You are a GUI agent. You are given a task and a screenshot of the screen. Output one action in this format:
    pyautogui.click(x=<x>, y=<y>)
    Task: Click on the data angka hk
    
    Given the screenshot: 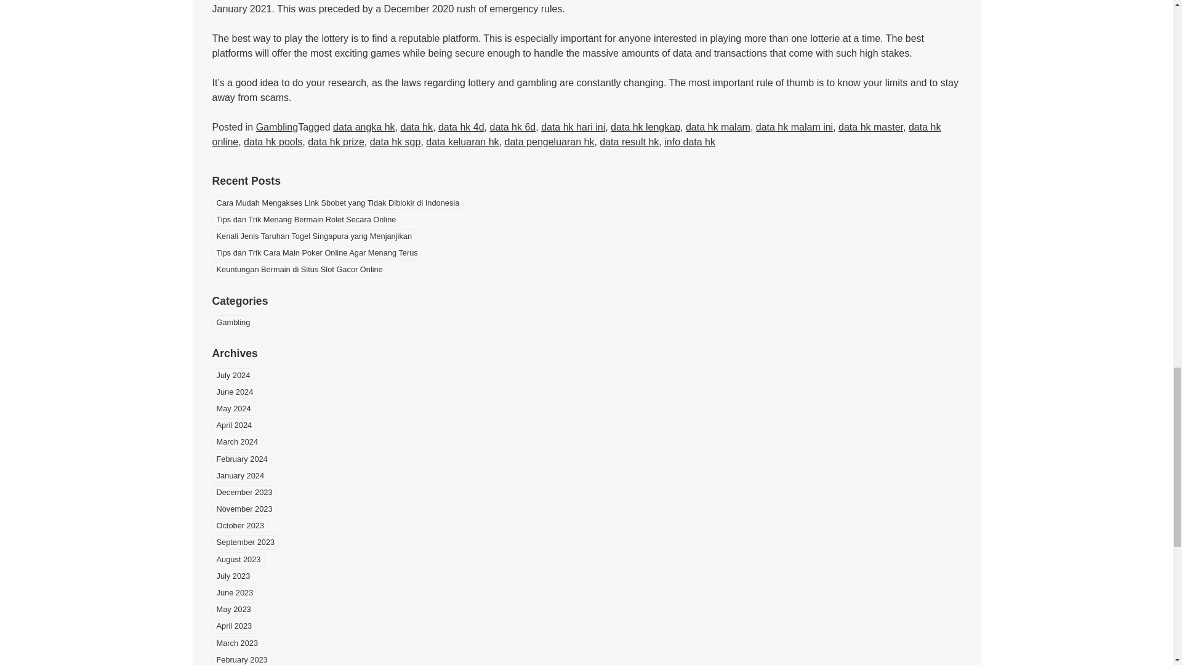 What is the action you would take?
    pyautogui.click(x=364, y=127)
    